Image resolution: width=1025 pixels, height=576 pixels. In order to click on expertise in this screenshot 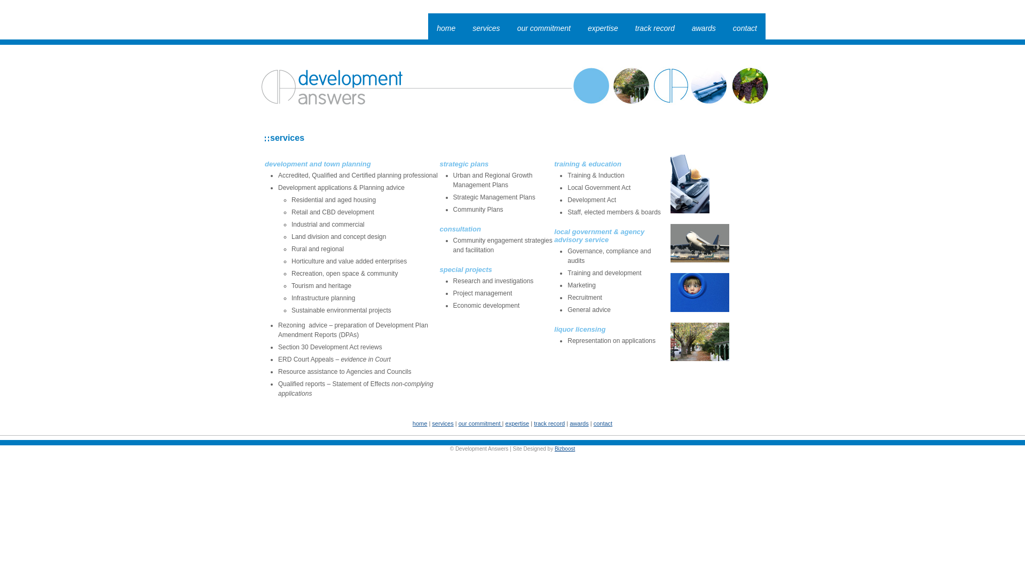, I will do `click(518, 423)`.